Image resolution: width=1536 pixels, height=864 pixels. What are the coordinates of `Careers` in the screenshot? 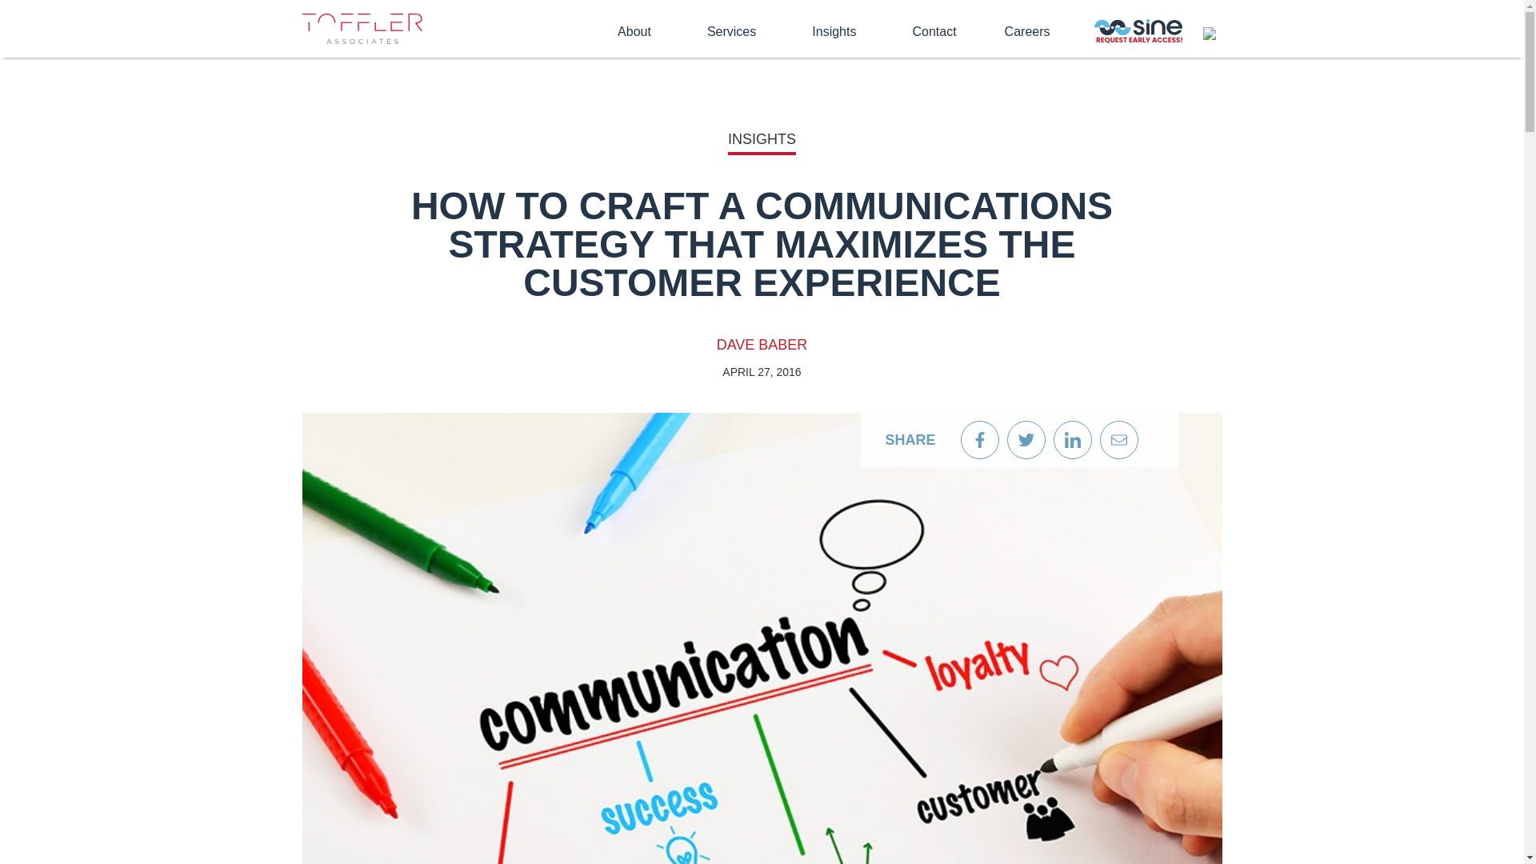 It's located at (1027, 31).